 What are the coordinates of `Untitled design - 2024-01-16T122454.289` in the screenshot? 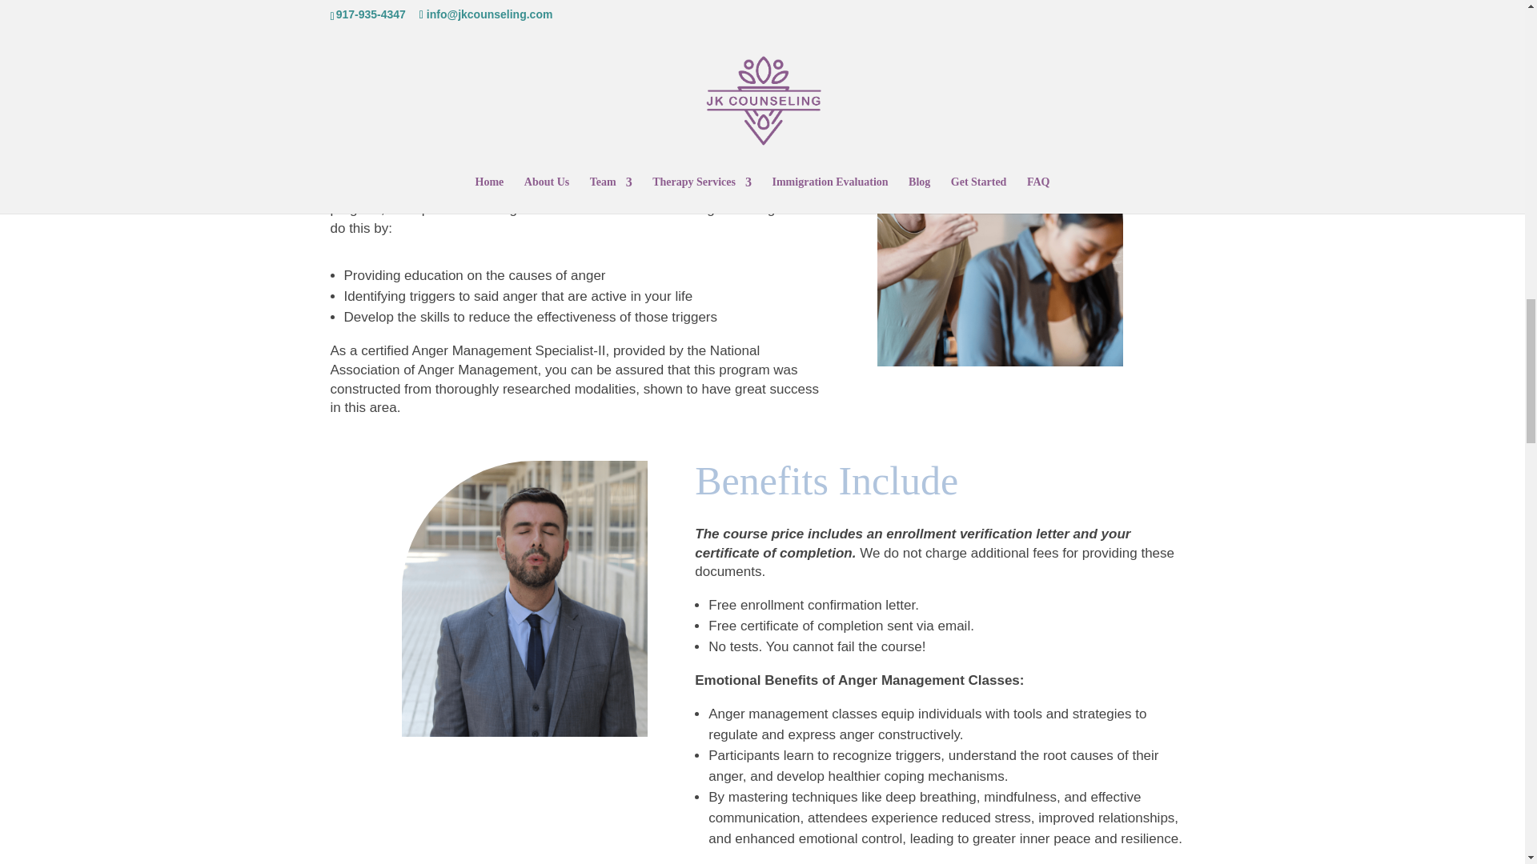 It's located at (524, 598).